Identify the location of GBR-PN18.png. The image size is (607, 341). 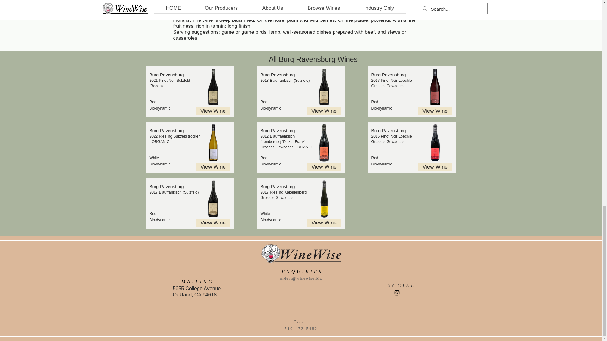
(213, 87).